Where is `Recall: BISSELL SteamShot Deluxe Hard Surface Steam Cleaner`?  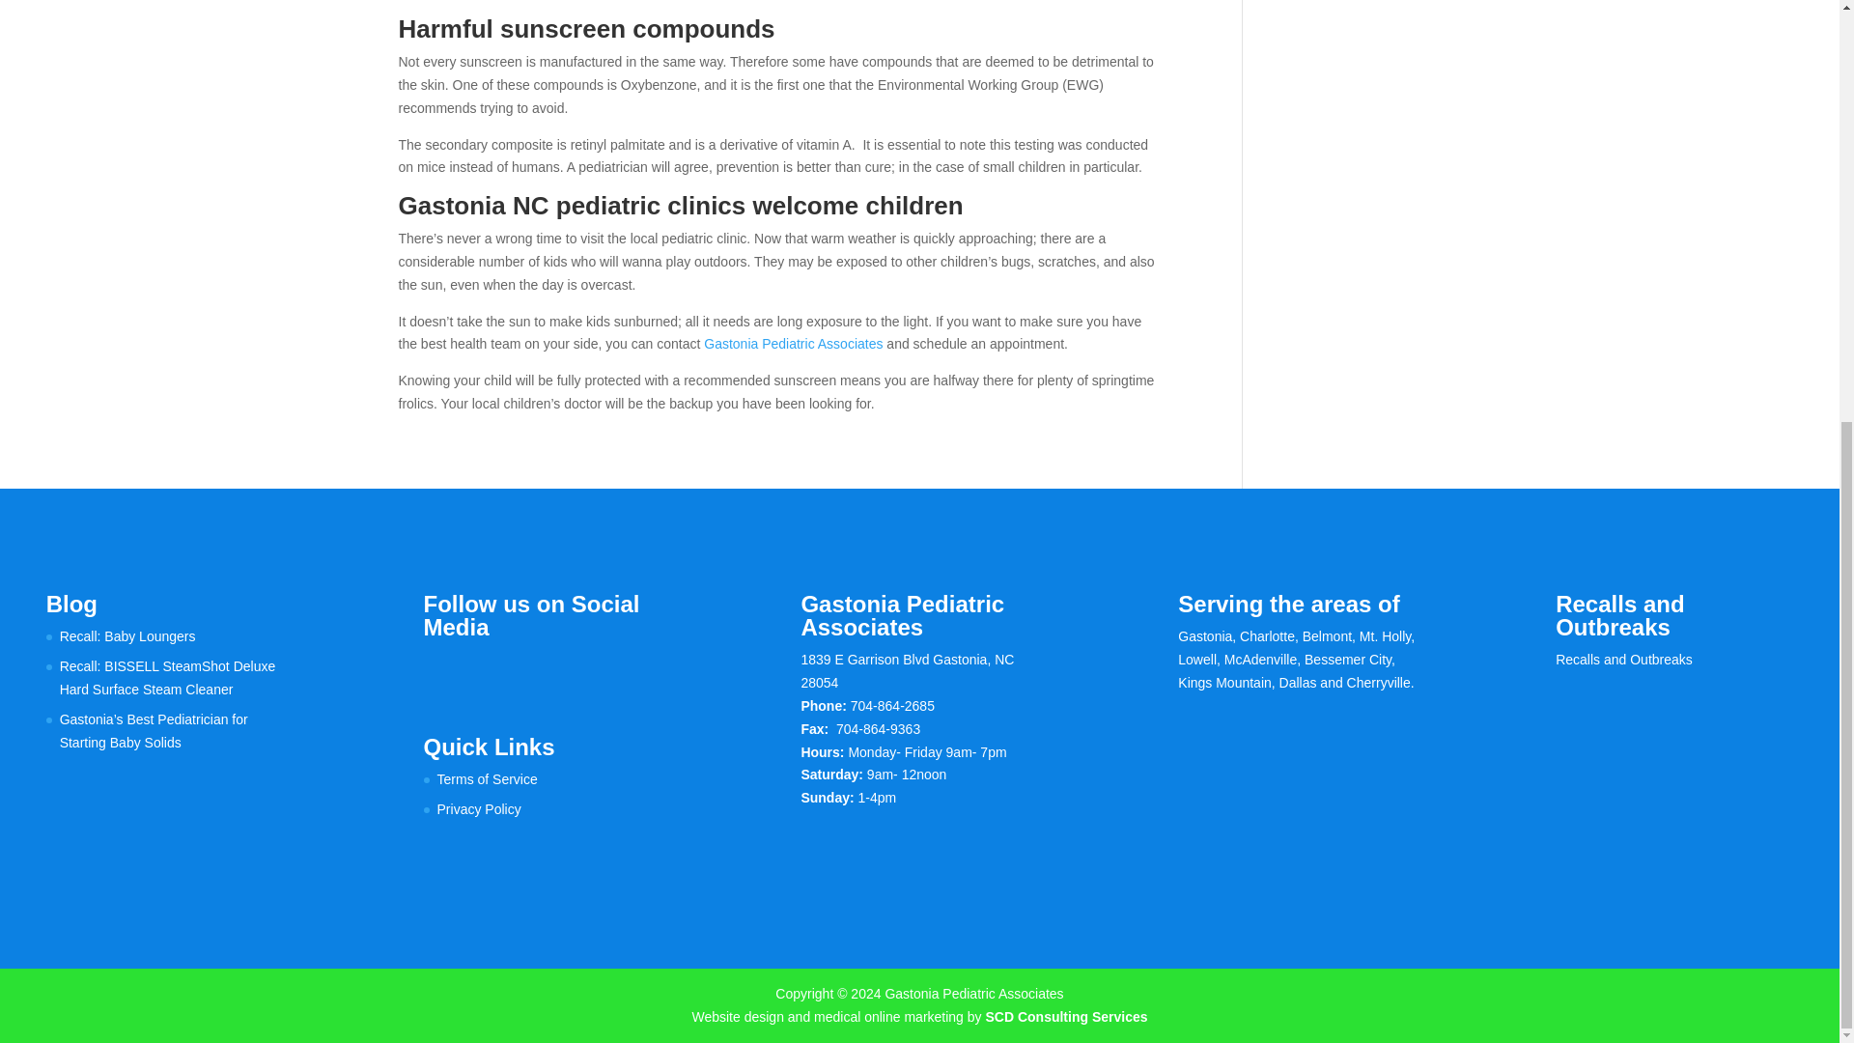
Recall: BISSELL SteamShot Deluxe Hard Surface Steam Cleaner is located at coordinates (168, 678).